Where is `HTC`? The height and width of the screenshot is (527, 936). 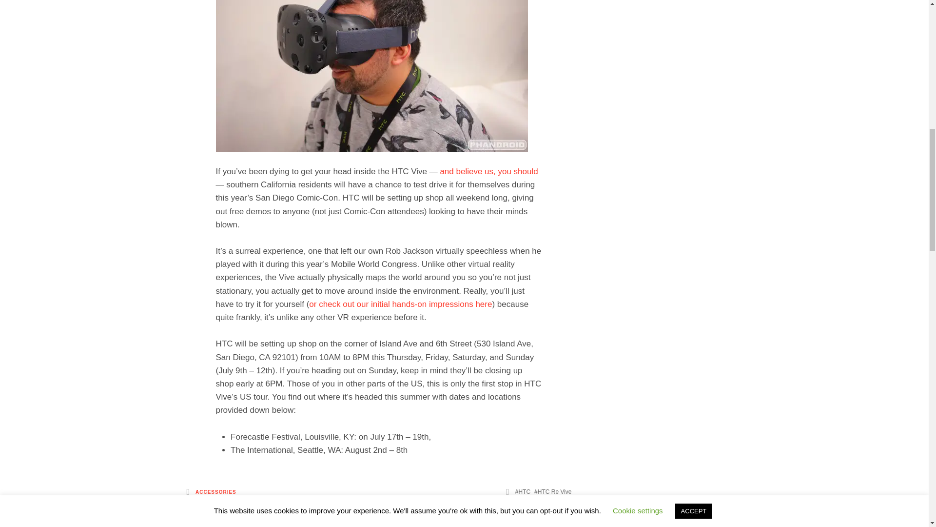
HTC is located at coordinates (523, 492).